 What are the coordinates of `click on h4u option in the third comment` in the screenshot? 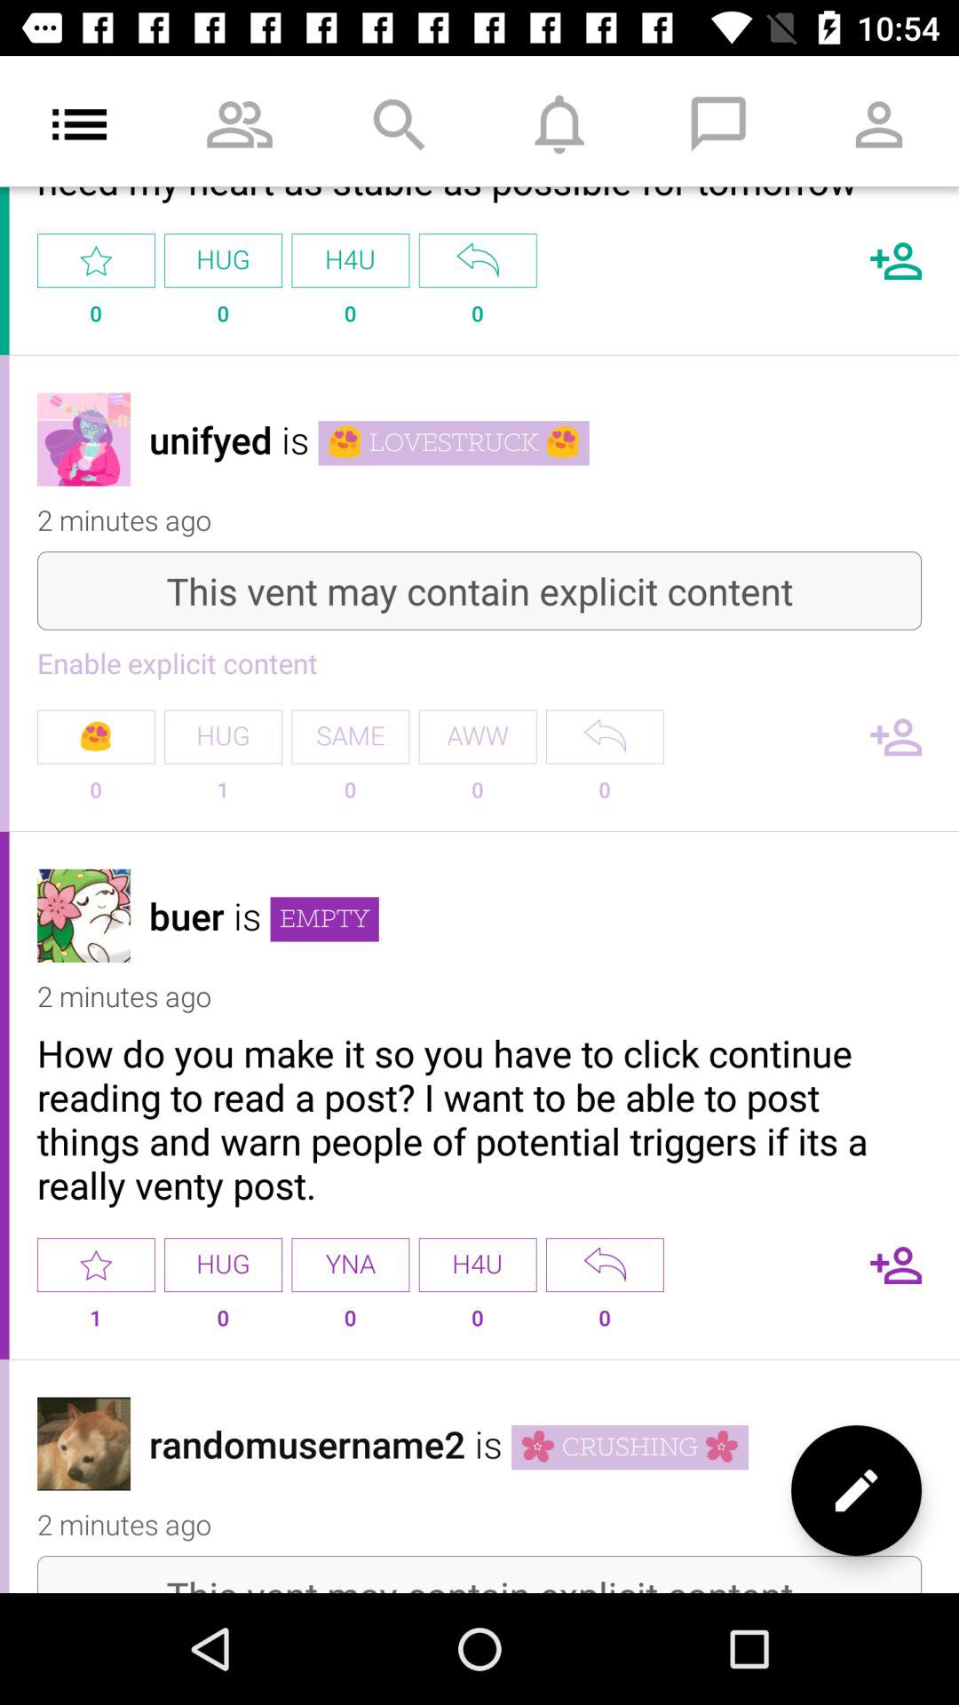 It's located at (478, 1265).